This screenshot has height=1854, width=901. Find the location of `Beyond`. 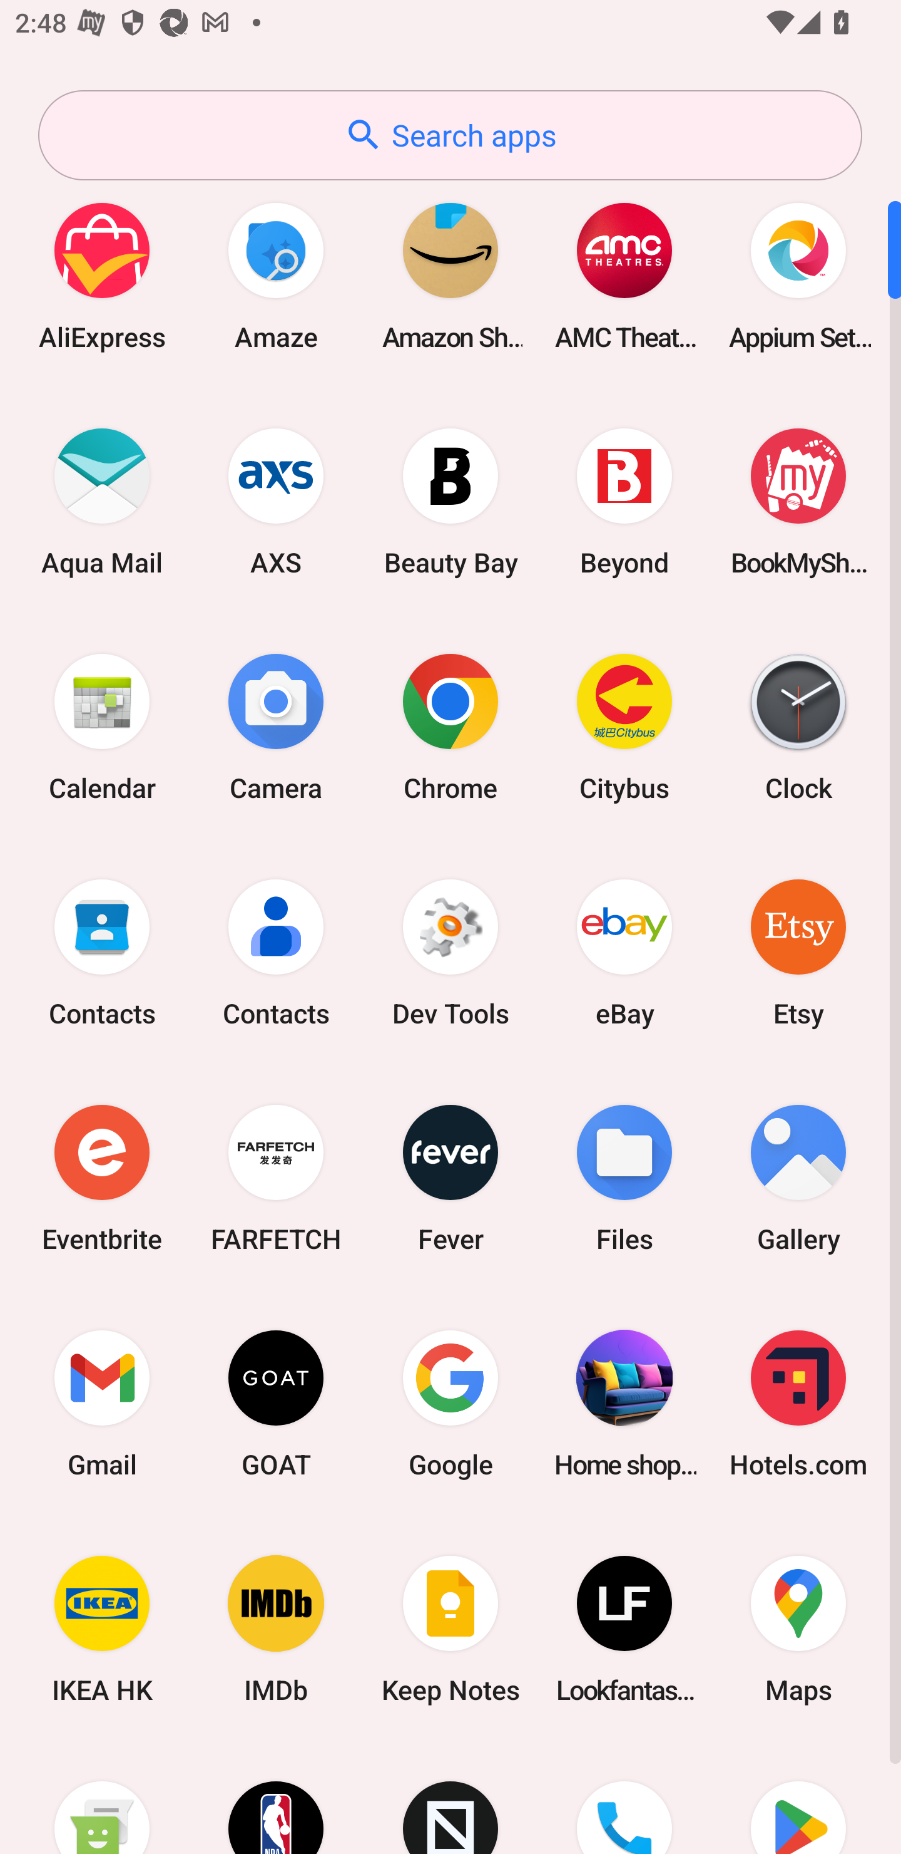

Beyond is located at coordinates (624, 501).